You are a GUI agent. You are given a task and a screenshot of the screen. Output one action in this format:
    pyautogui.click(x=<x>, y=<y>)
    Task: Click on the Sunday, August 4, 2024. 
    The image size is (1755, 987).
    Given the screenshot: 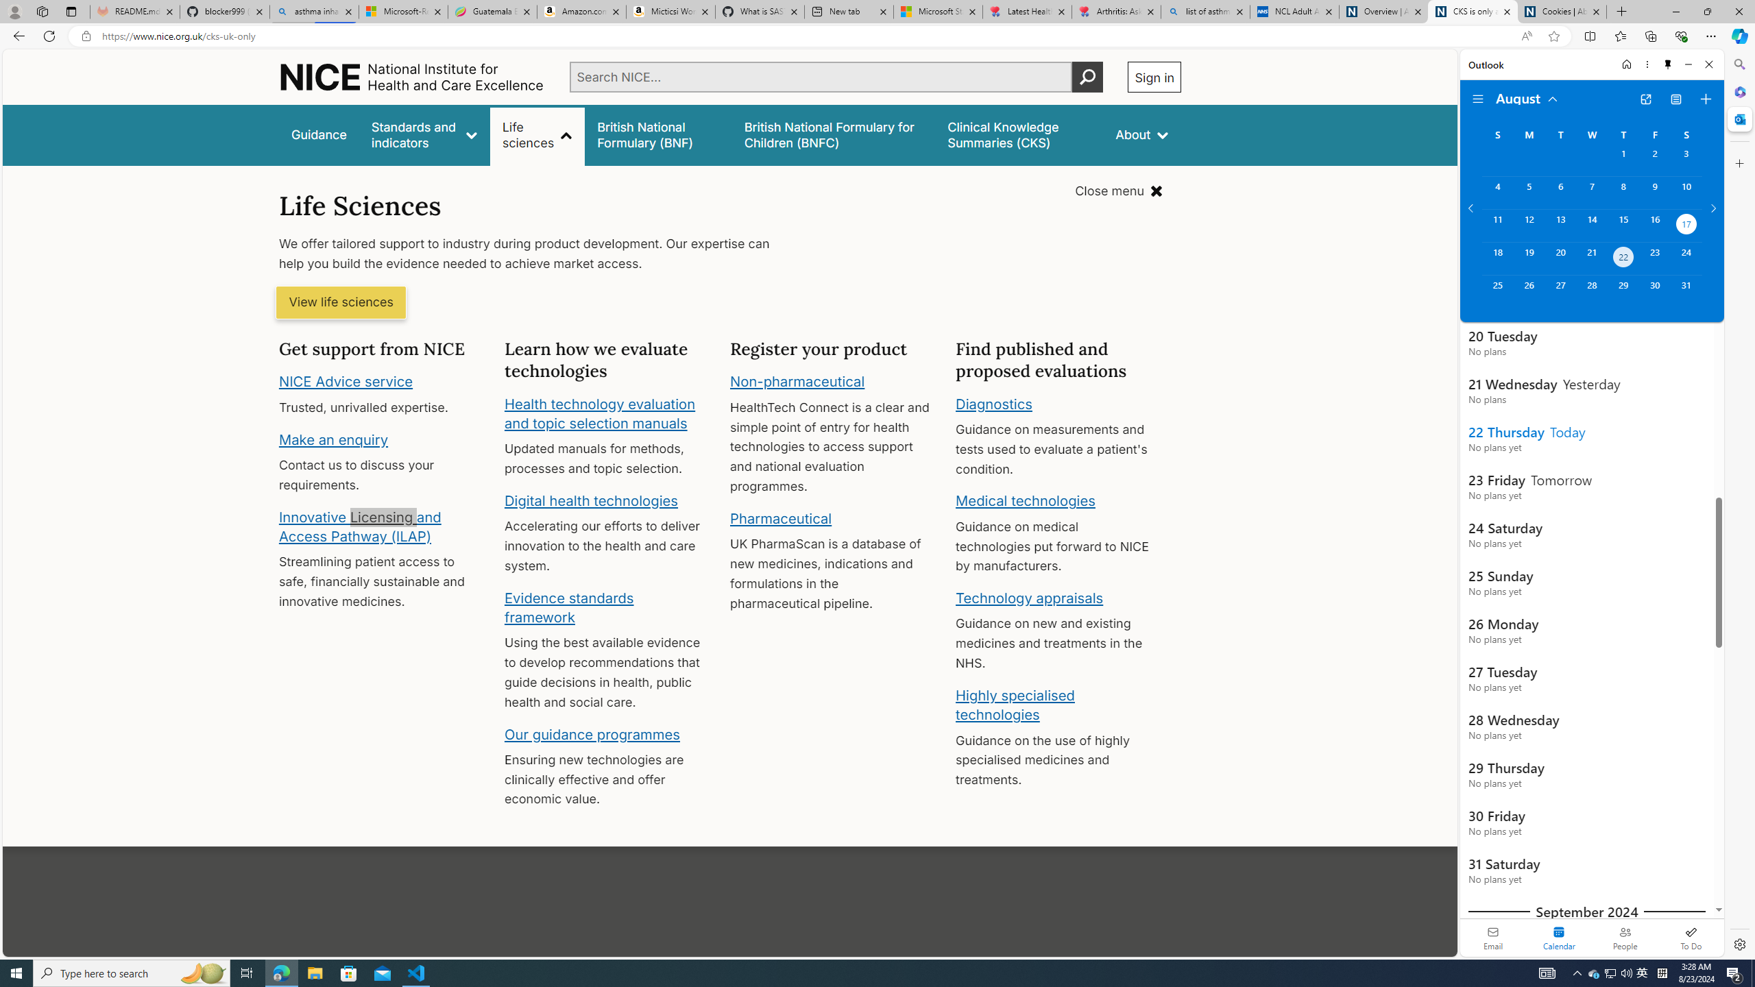 What is the action you would take?
    pyautogui.click(x=1497, y=193)
    